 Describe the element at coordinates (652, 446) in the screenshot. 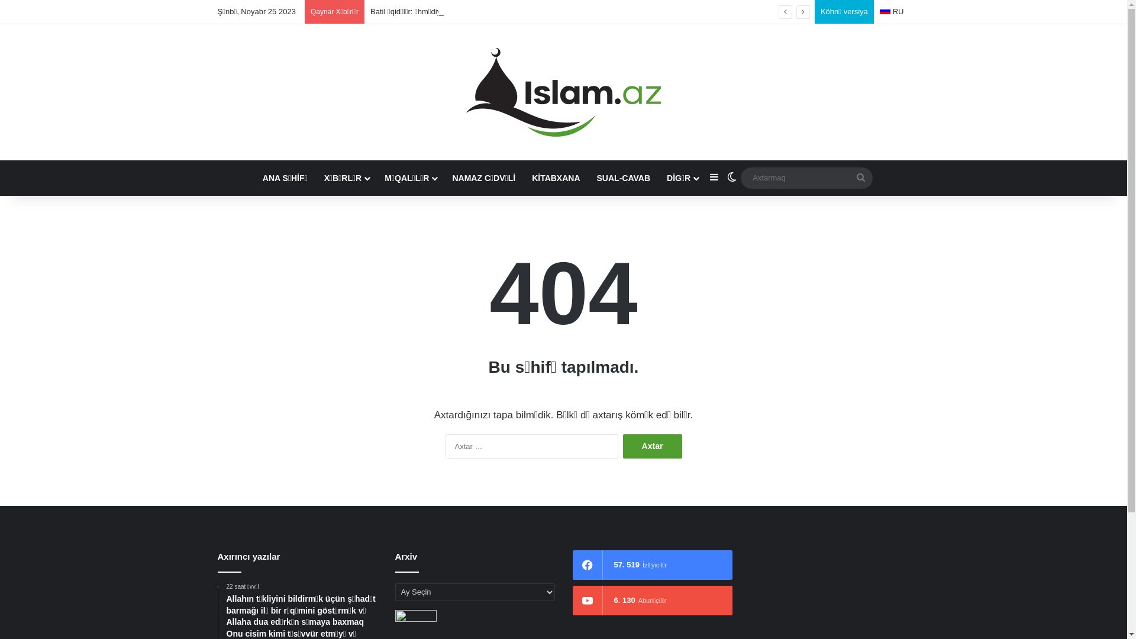

I see `Axtar` at that location.